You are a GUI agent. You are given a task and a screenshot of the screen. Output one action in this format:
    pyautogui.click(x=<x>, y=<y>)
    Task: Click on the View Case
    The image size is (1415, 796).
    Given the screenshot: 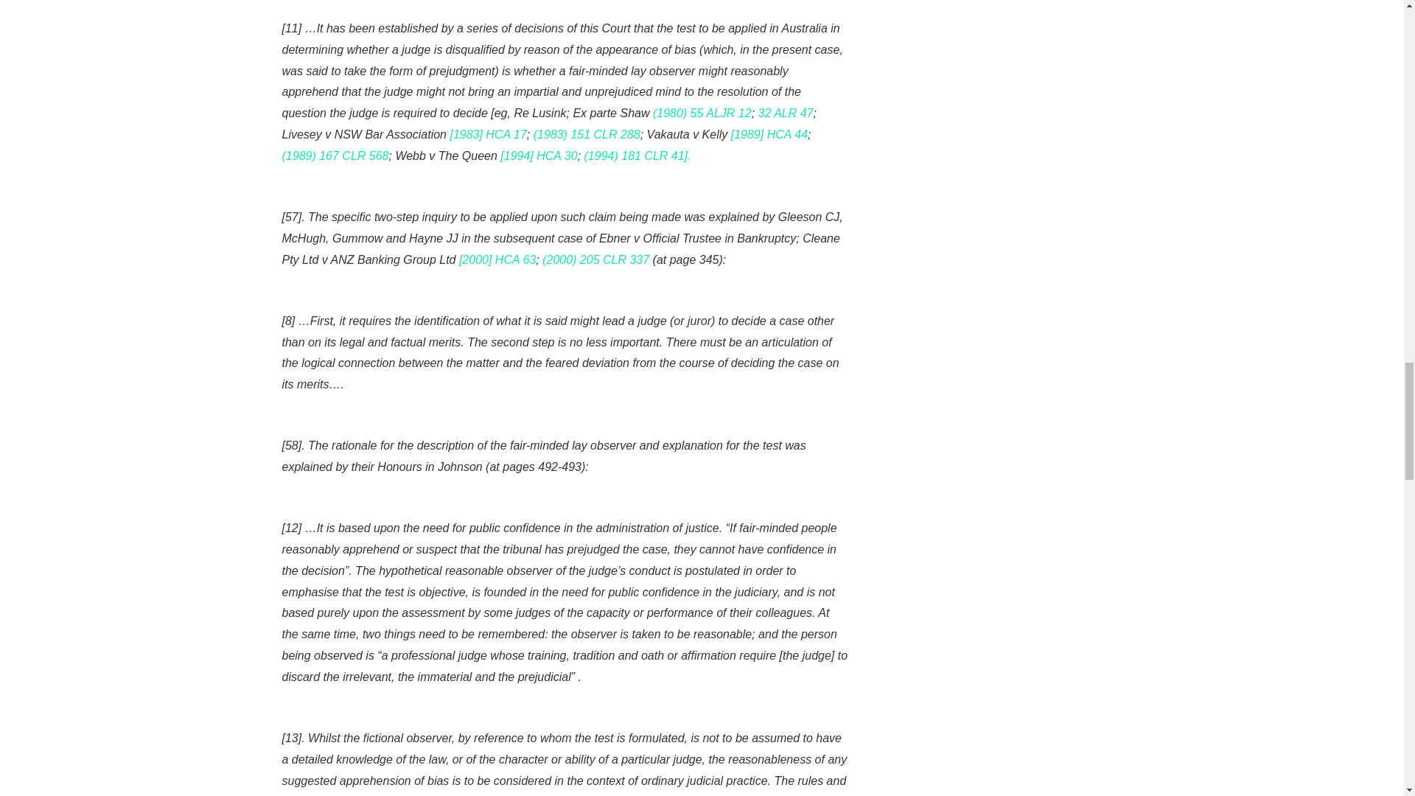 What is the action you would take?
    pyautogui.click(x=769, y=134)
    